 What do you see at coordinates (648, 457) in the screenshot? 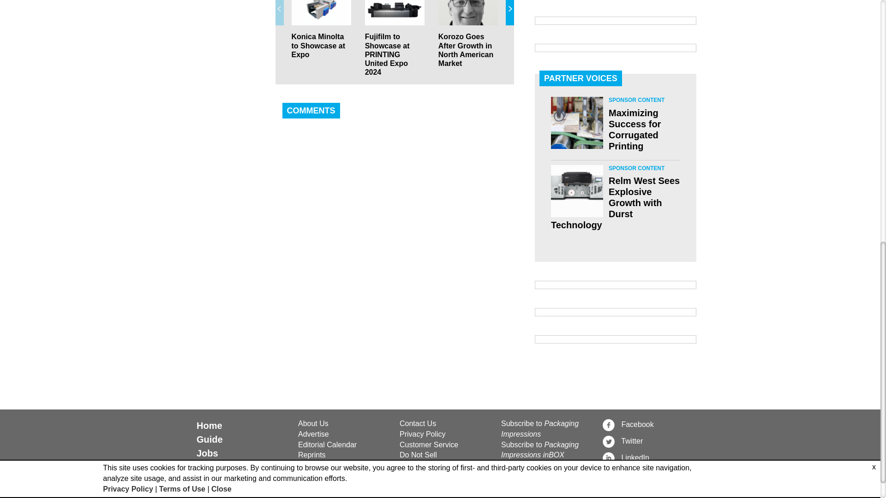
I see `Opens in a new window` at bounding box center [648, 457].